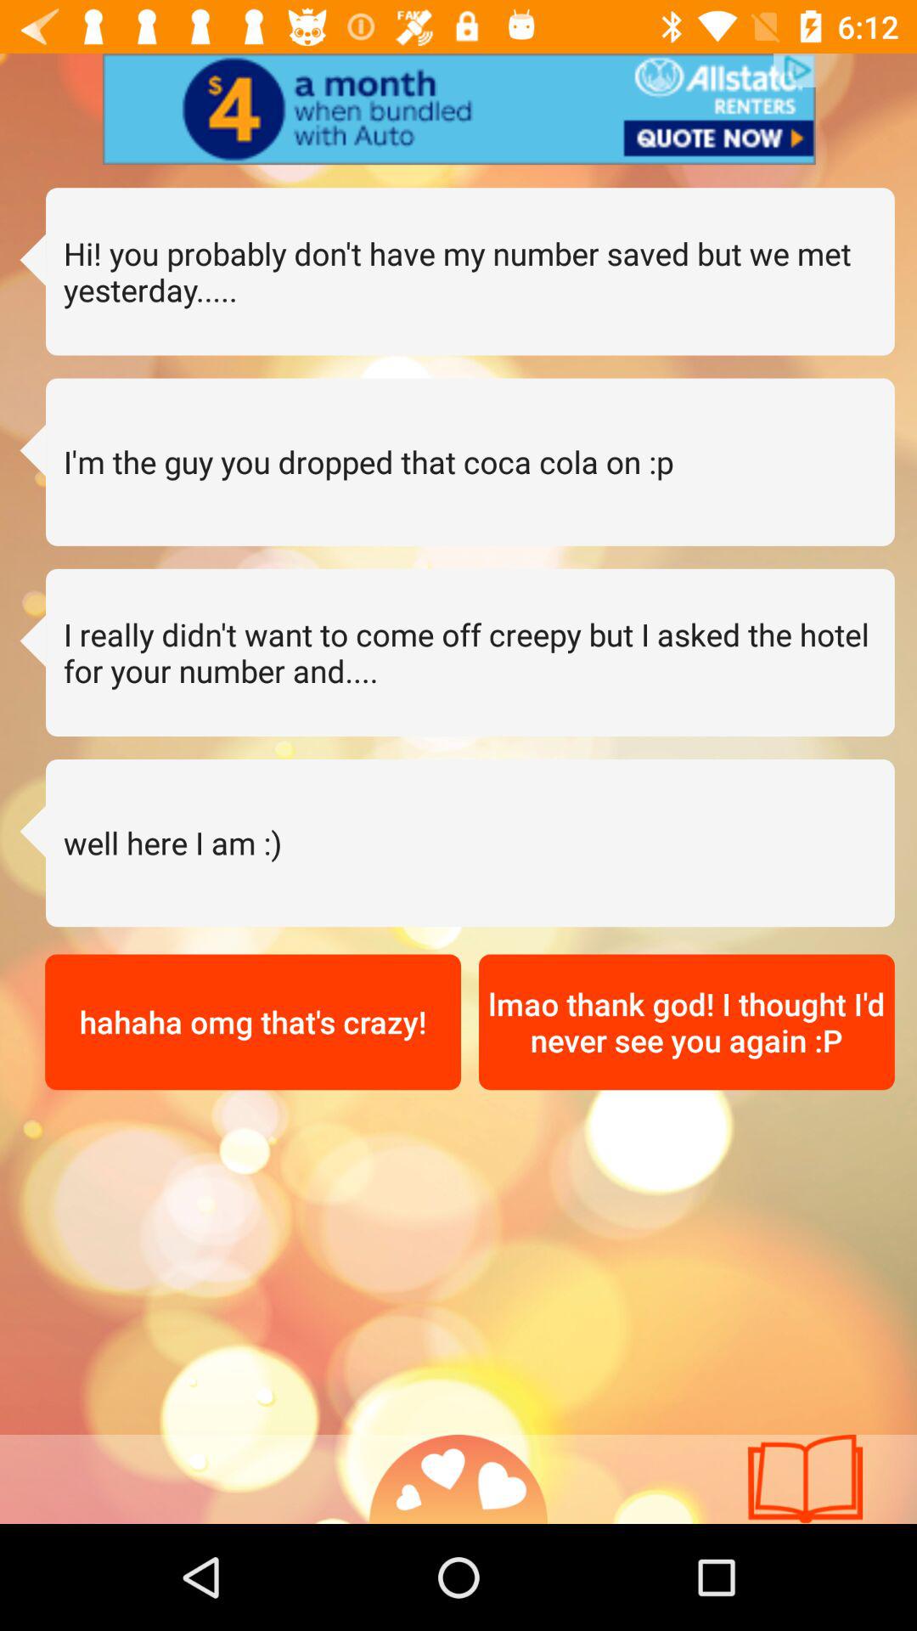  What do you see at coordinates (458, 109) in the screenshot?
I see `go to advertisement option` at bounding box center [458, 109].